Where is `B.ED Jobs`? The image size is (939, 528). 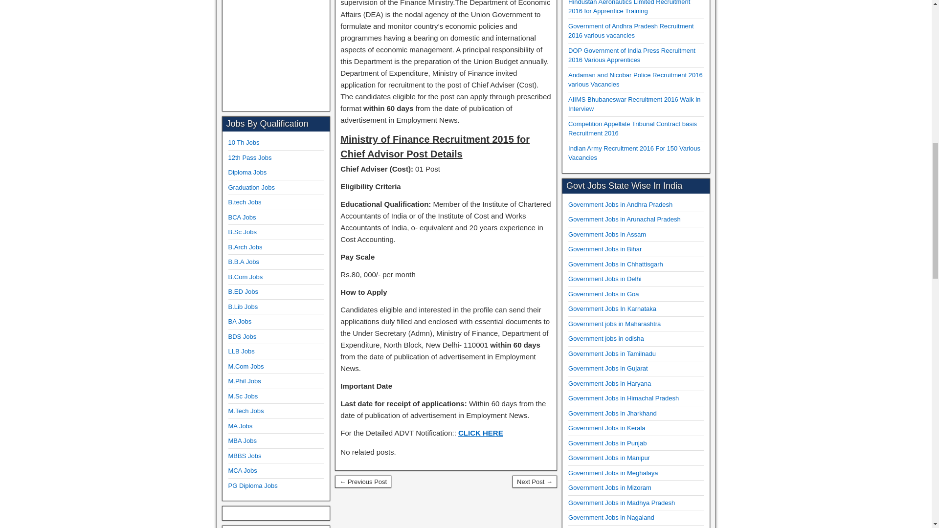 B.ED Jobs is located at coordinates (243, 291).